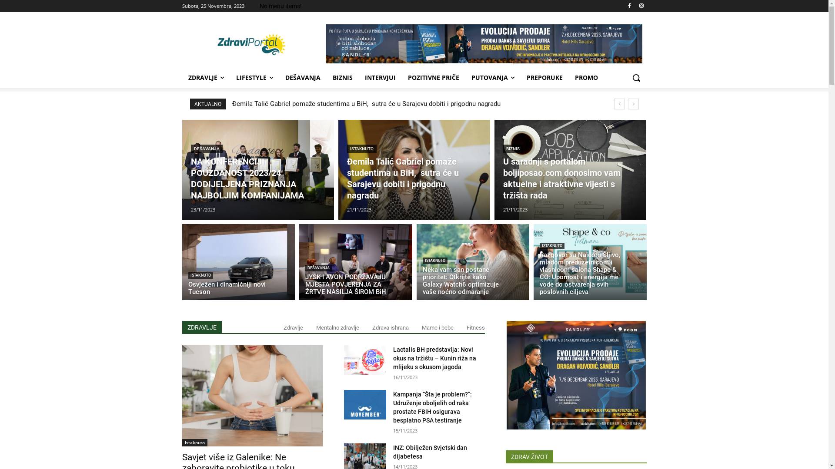  I want to click on Zdrava ishrana, so click(391, 327).